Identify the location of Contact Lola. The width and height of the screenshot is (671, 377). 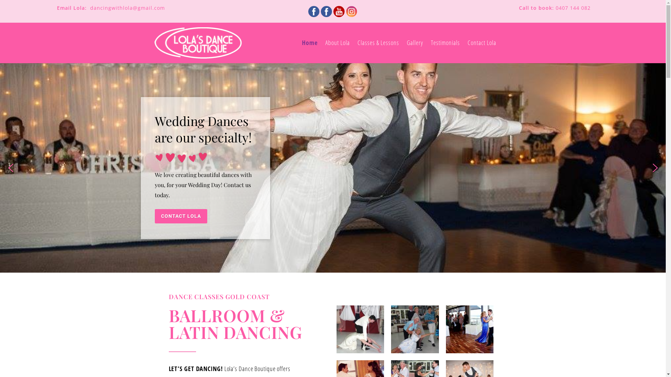
(482, 43).